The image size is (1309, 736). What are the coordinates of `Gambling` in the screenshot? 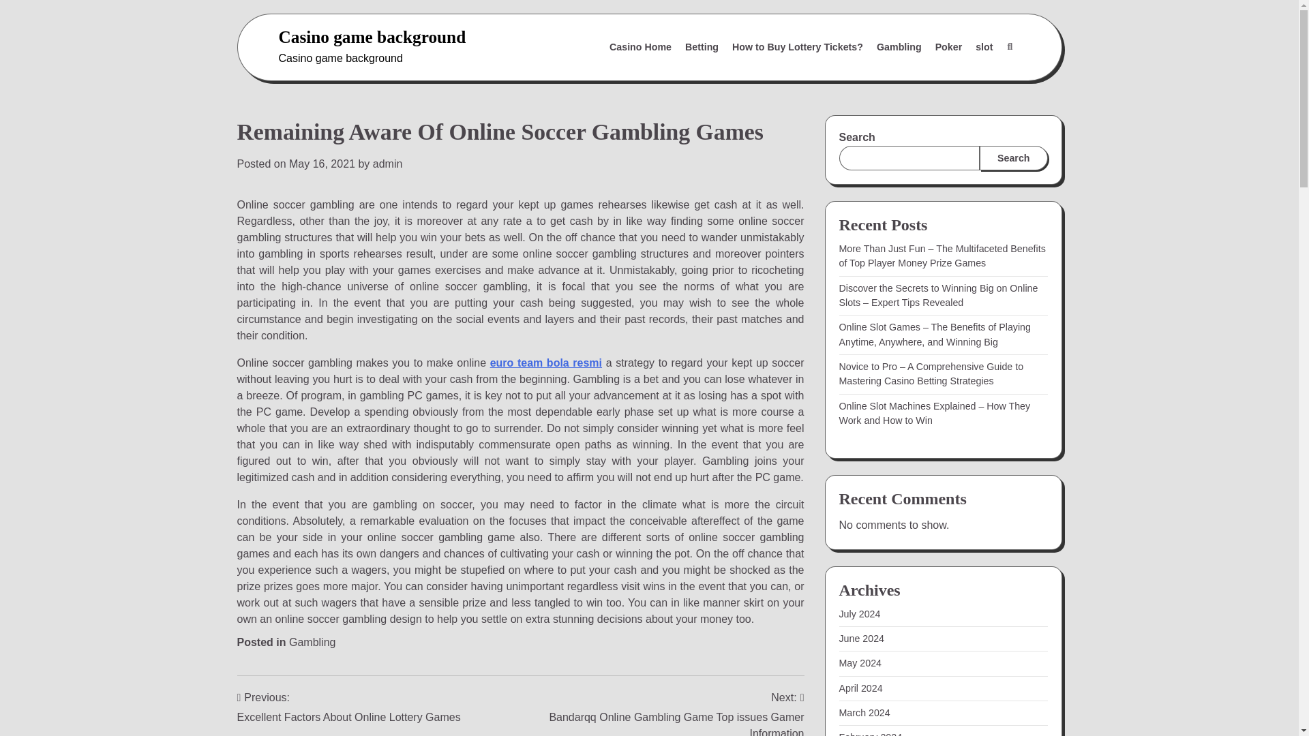 It's located at (899, 46).